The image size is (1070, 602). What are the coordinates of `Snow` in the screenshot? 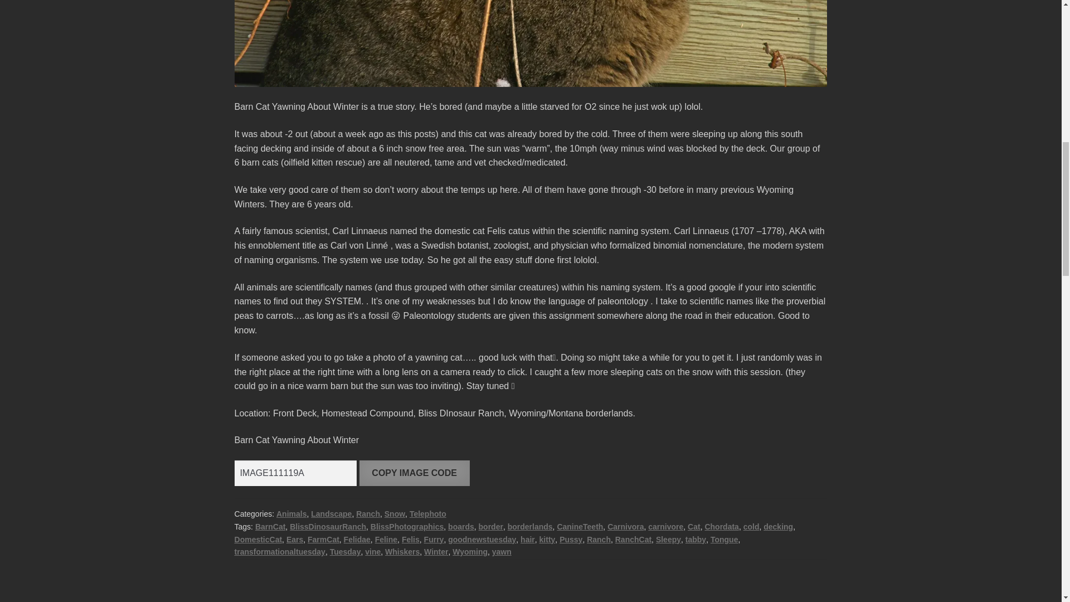 It's located at (395, 513).